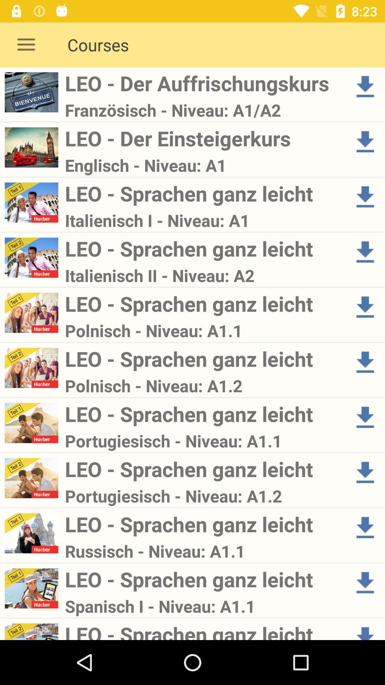 This screenshot has height=685, width=385. What do you see at coordinates (204, 606) in the screenshot?
I see `jump to the spanisch i niveau icon` at bounding box center [204, 606].